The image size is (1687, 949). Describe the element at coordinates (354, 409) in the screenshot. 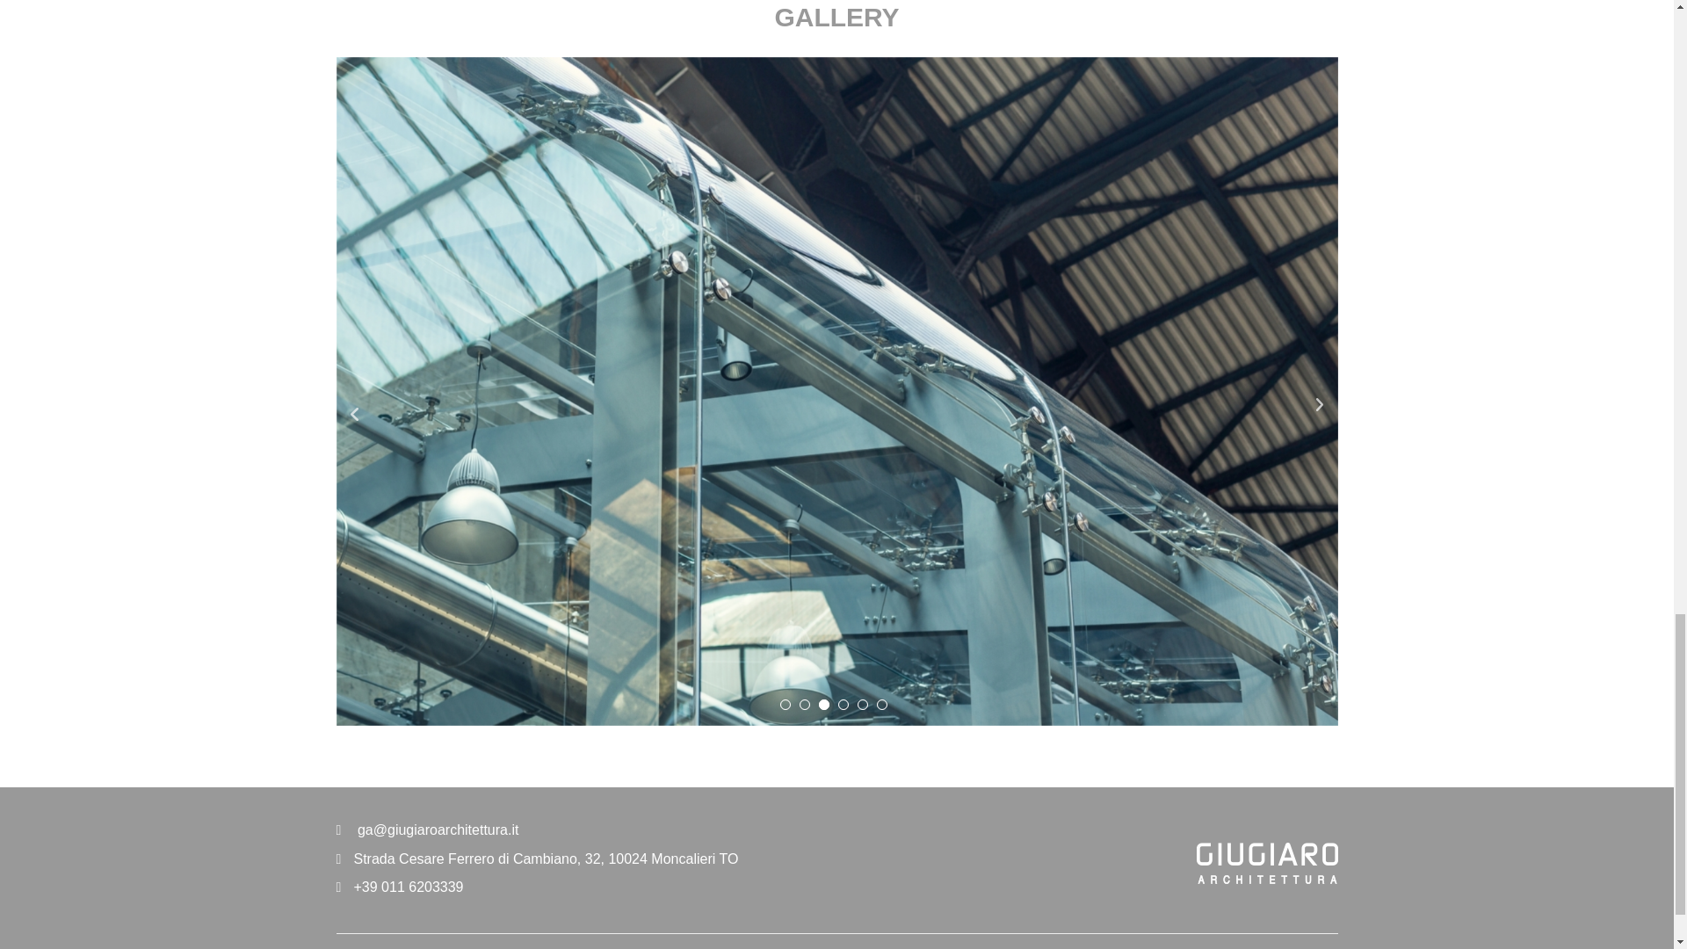

I see `Previous` at that location.